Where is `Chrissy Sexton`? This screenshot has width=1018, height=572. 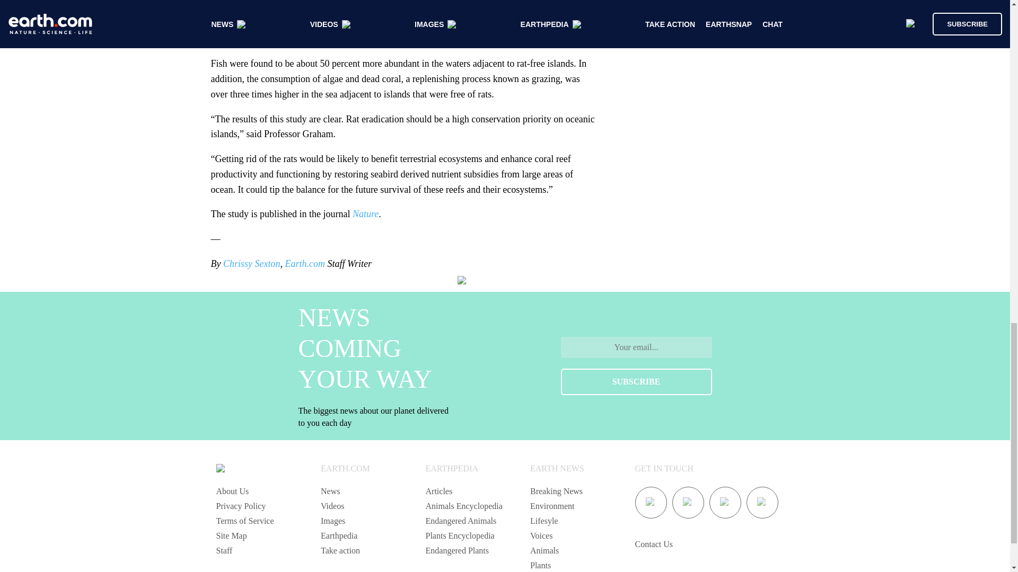
Chrissy Sexton is located at coordinates (251, 264).